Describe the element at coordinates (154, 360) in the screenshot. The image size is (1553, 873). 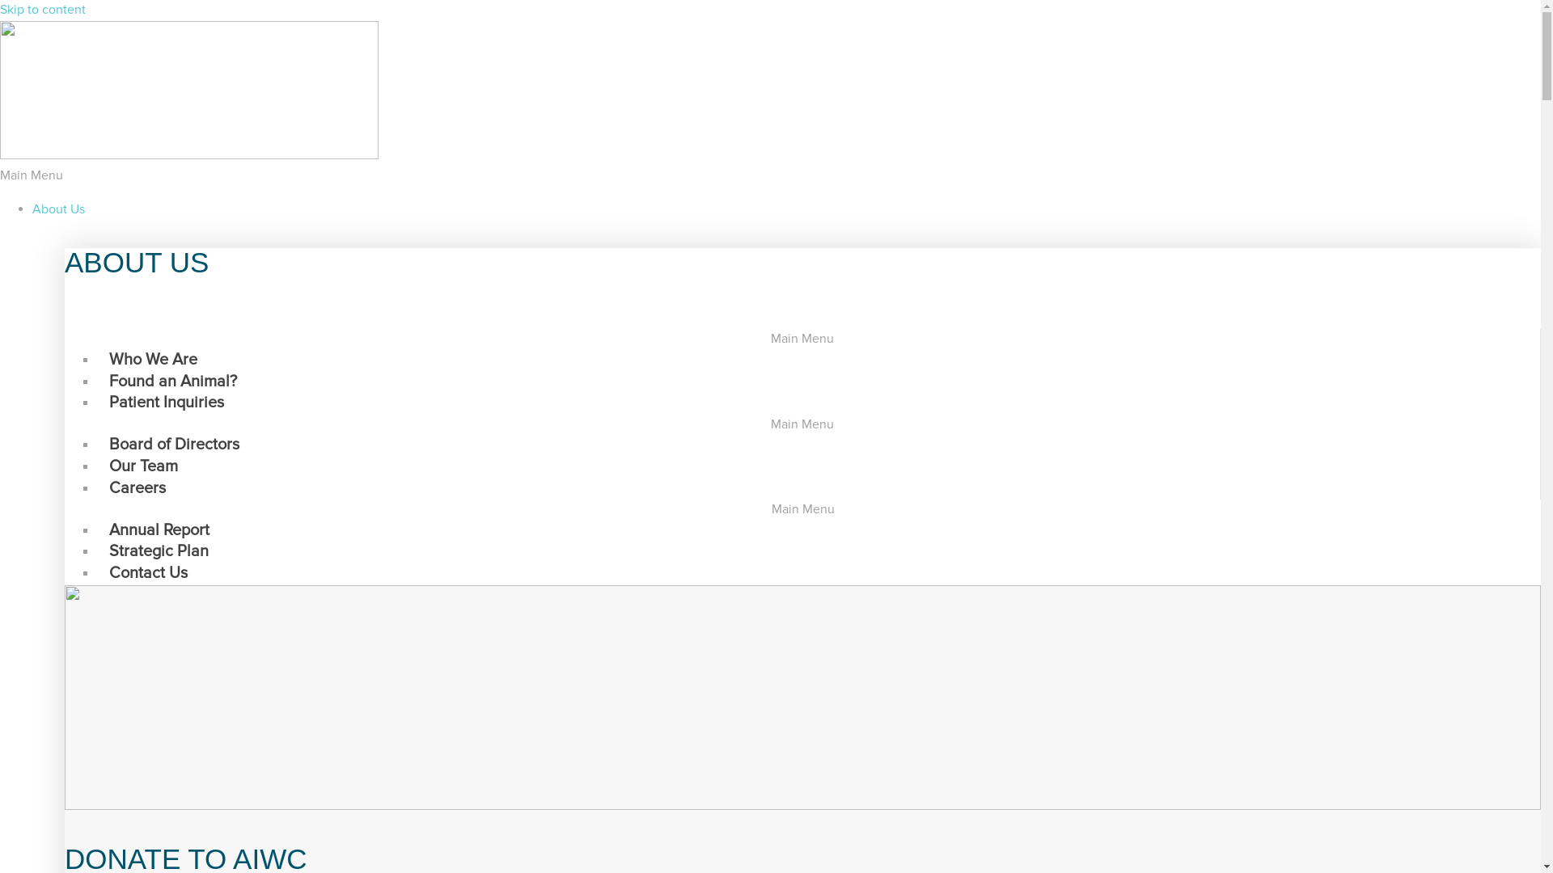
I see `Who We Are` at that location.